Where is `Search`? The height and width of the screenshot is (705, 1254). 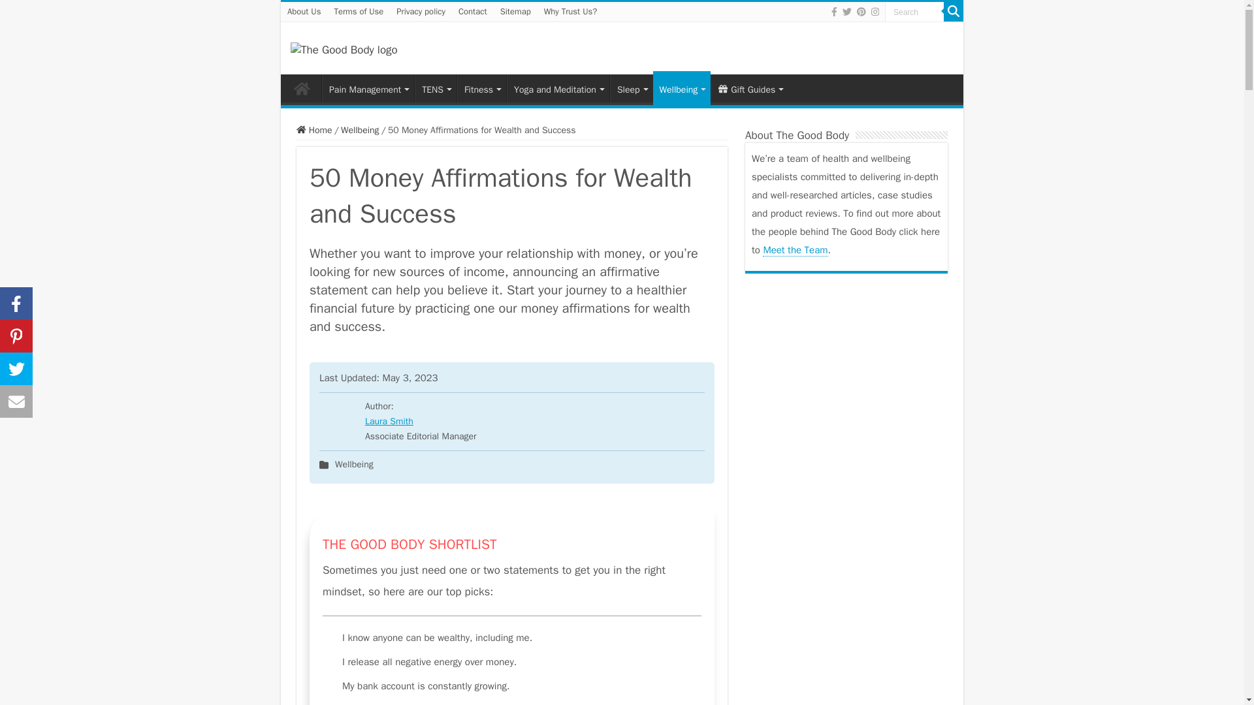 Search is located at coordinates (914, 12).